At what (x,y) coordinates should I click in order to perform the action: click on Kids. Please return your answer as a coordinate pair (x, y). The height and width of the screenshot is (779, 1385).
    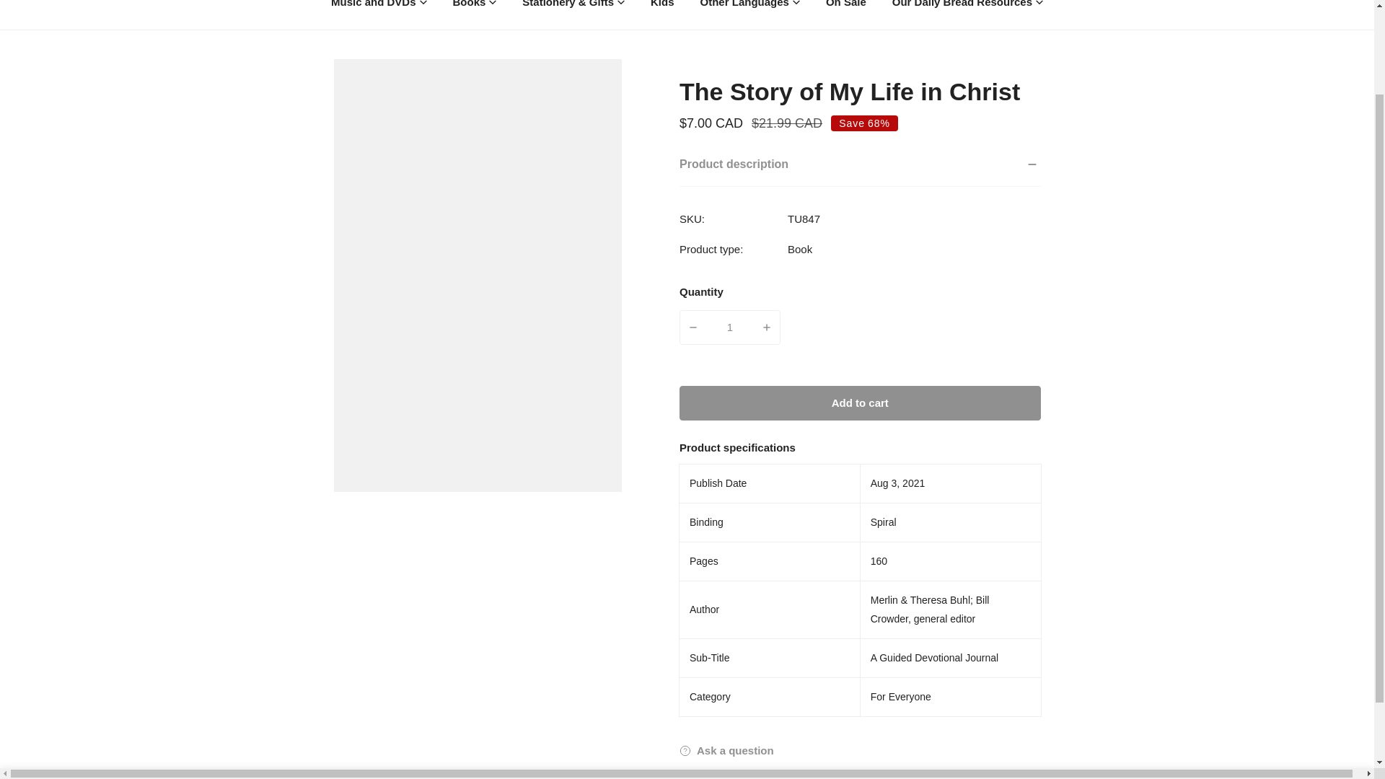
    Looking at the image, I should click on (662, 14).